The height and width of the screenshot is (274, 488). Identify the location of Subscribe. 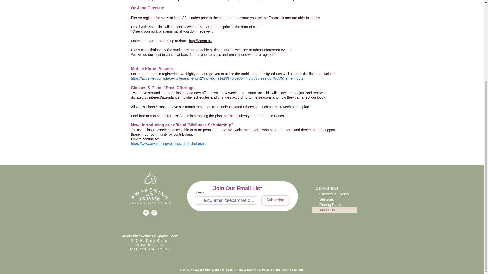
(275, 200).